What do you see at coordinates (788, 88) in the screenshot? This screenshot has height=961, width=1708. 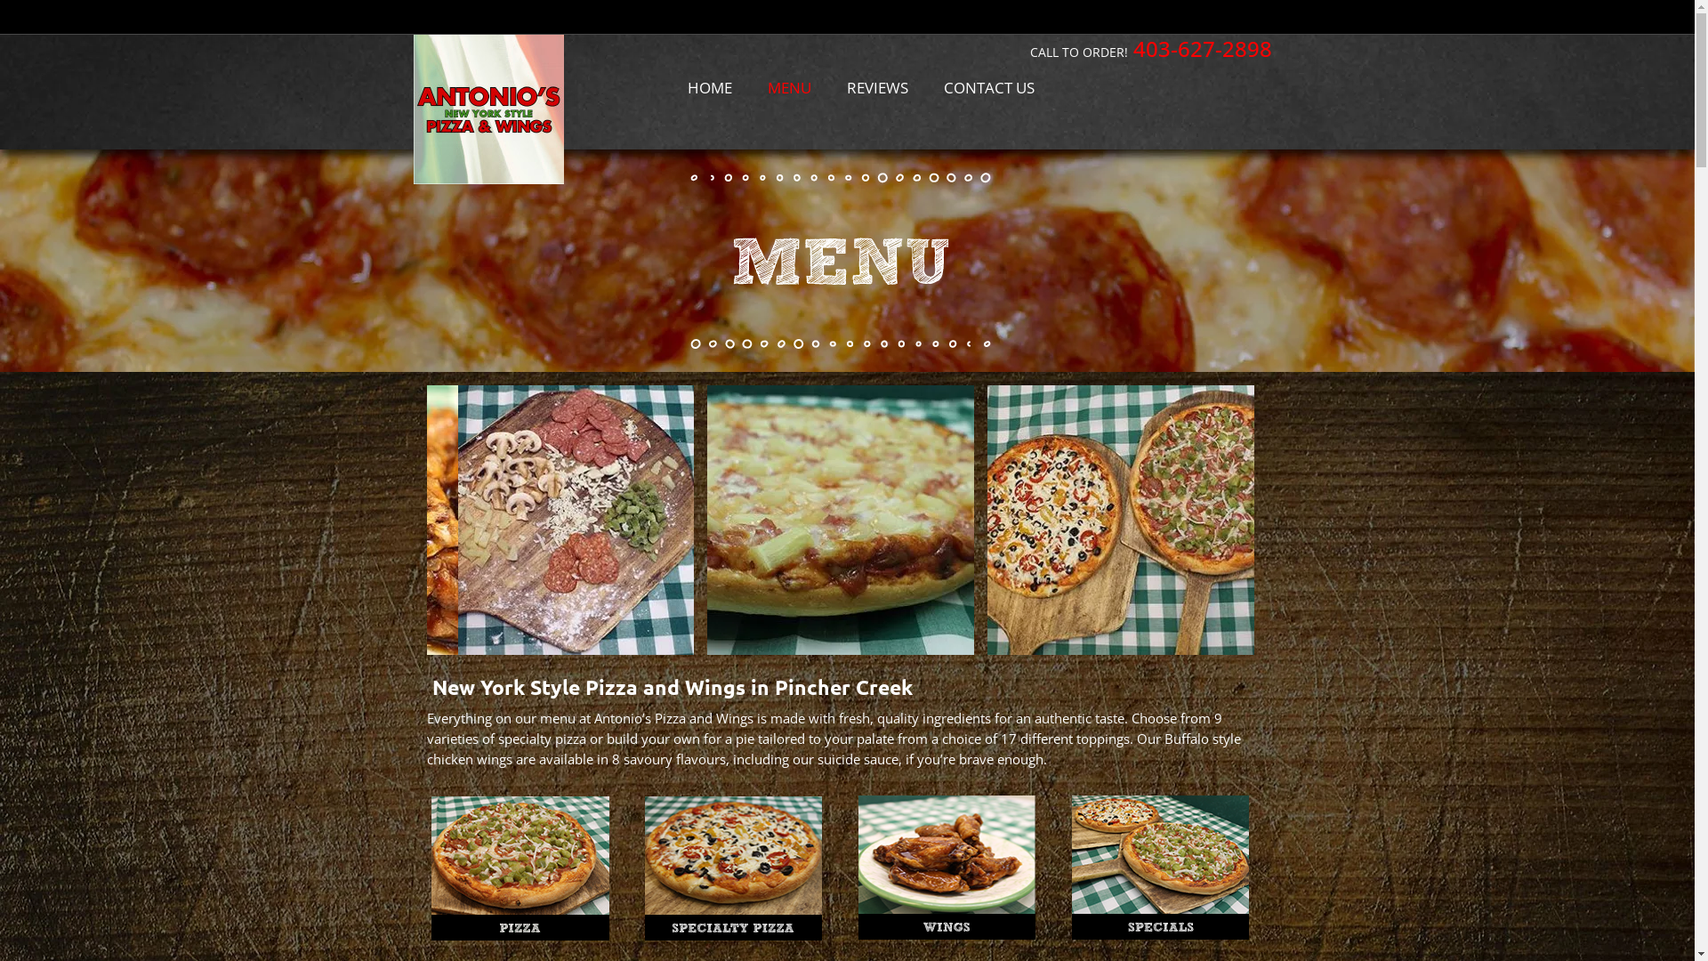 I see `MENU` at bounding box center [788, 88].